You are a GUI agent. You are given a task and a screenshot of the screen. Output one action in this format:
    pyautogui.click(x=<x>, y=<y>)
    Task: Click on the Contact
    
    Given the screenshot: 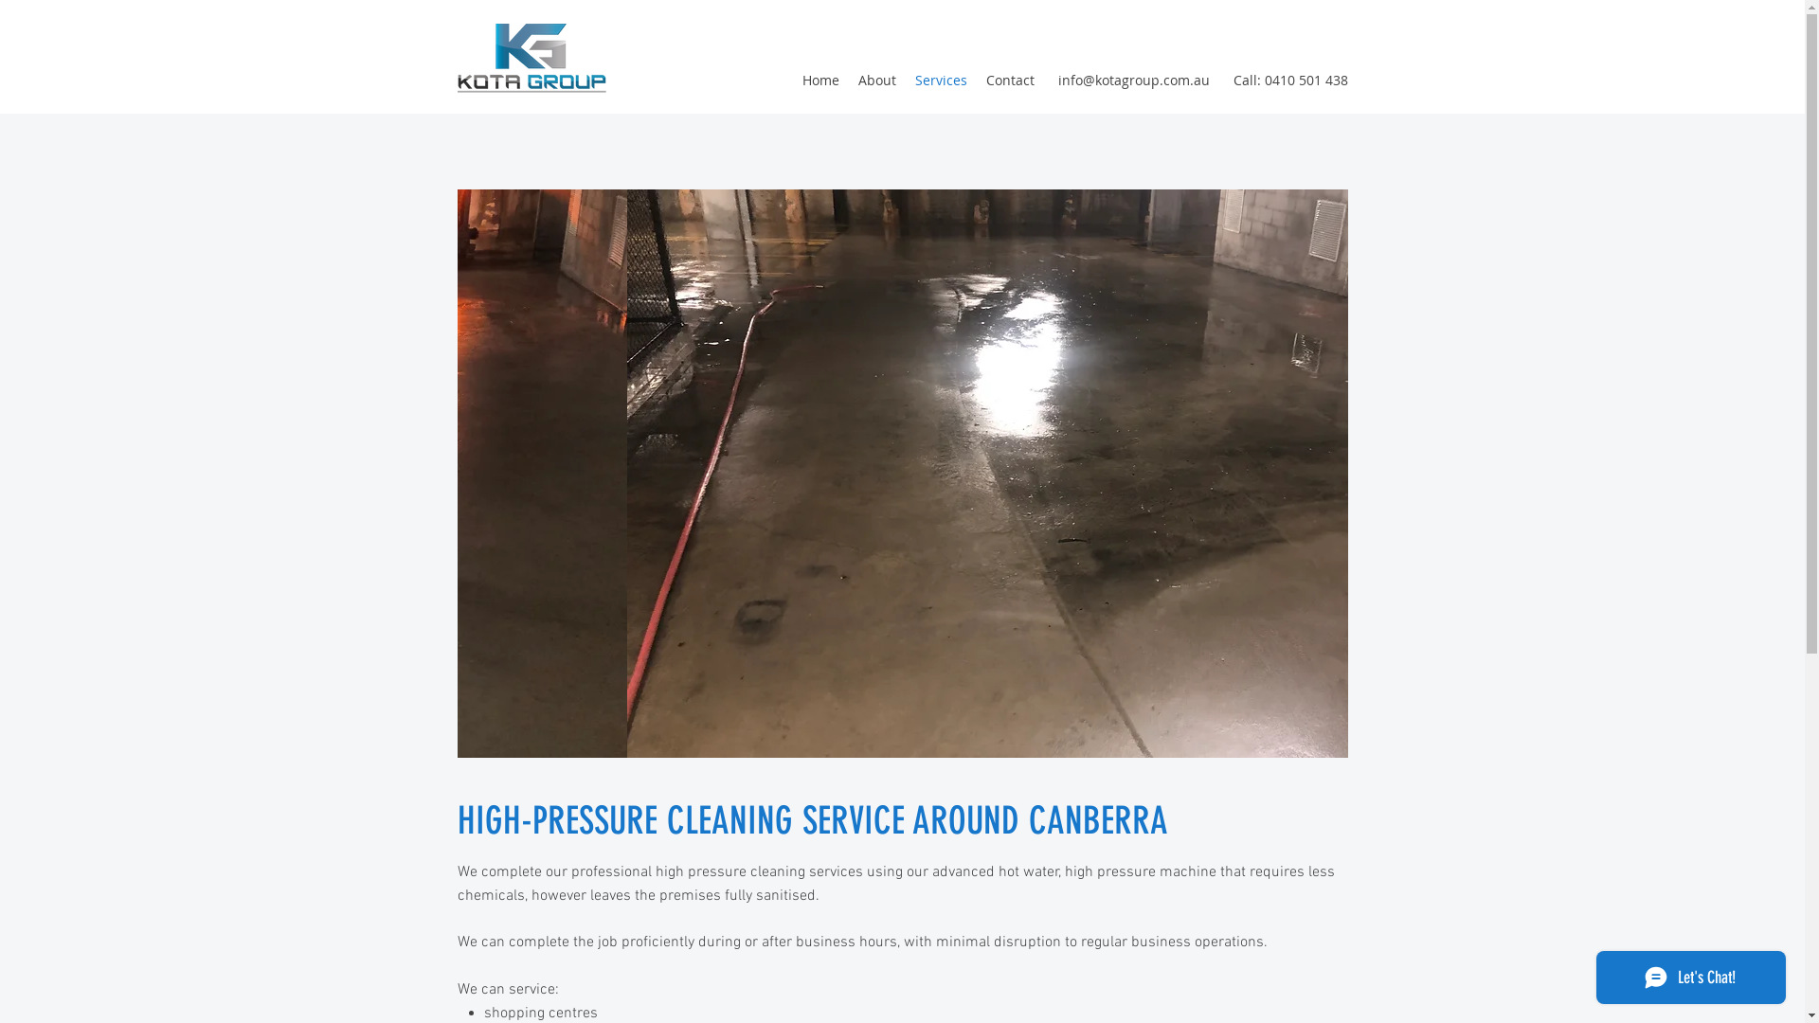 What is the action you would take?
    pyautogui.click(x=1010, y=81)
    